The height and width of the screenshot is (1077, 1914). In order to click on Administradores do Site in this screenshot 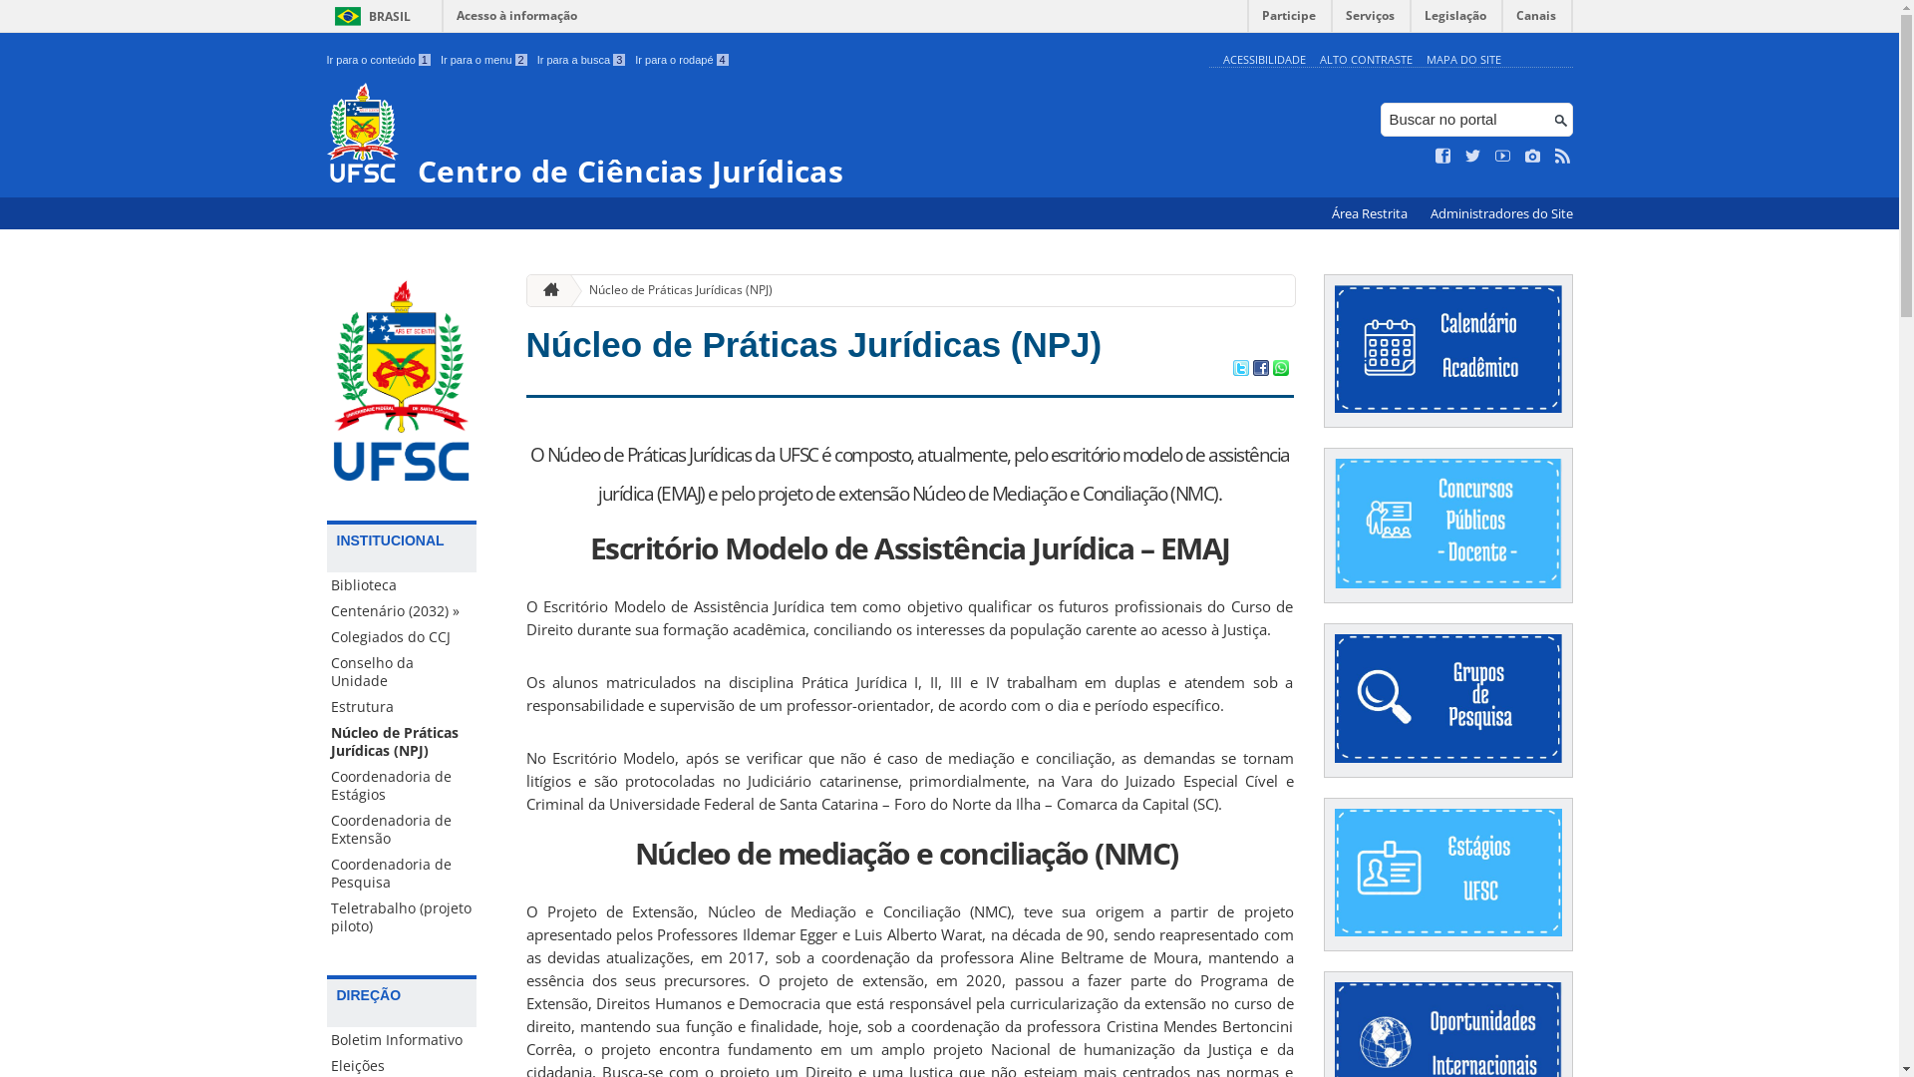, I will do `click(1501, 213)`.